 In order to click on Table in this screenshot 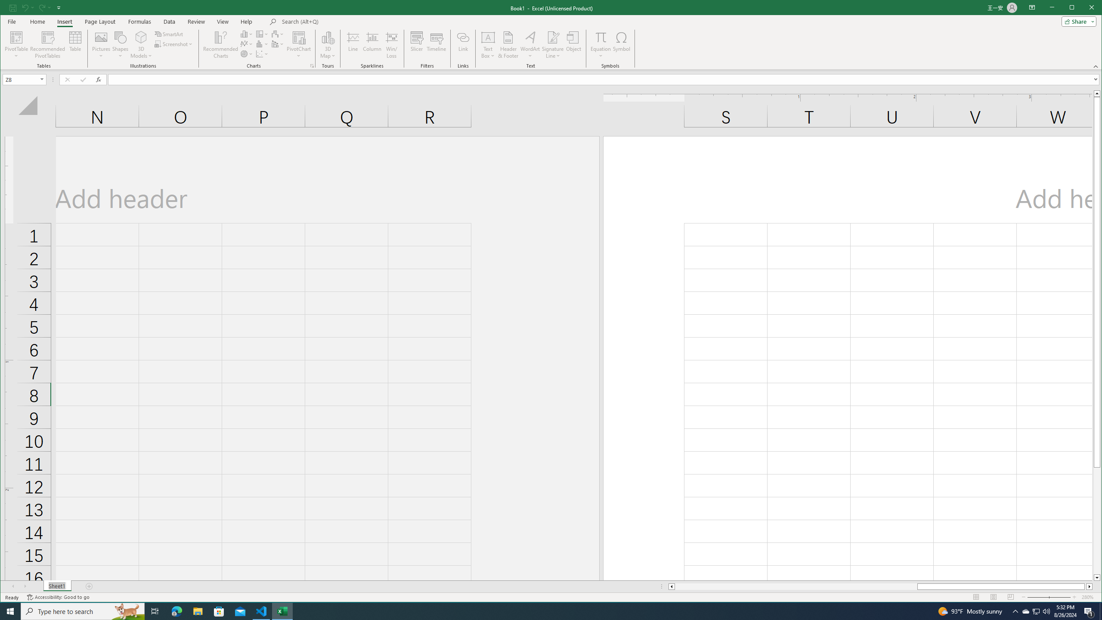, I will do `click(75, 45)`.